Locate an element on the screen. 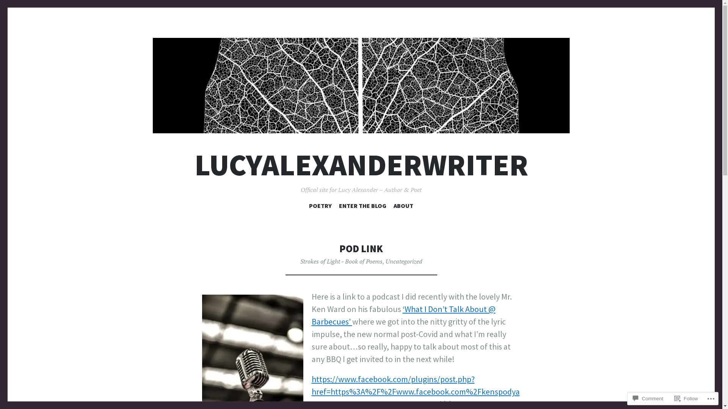 This screenshot has width=728, height=409. LucyAlexanderWriter is located at coordinates (361, 86).